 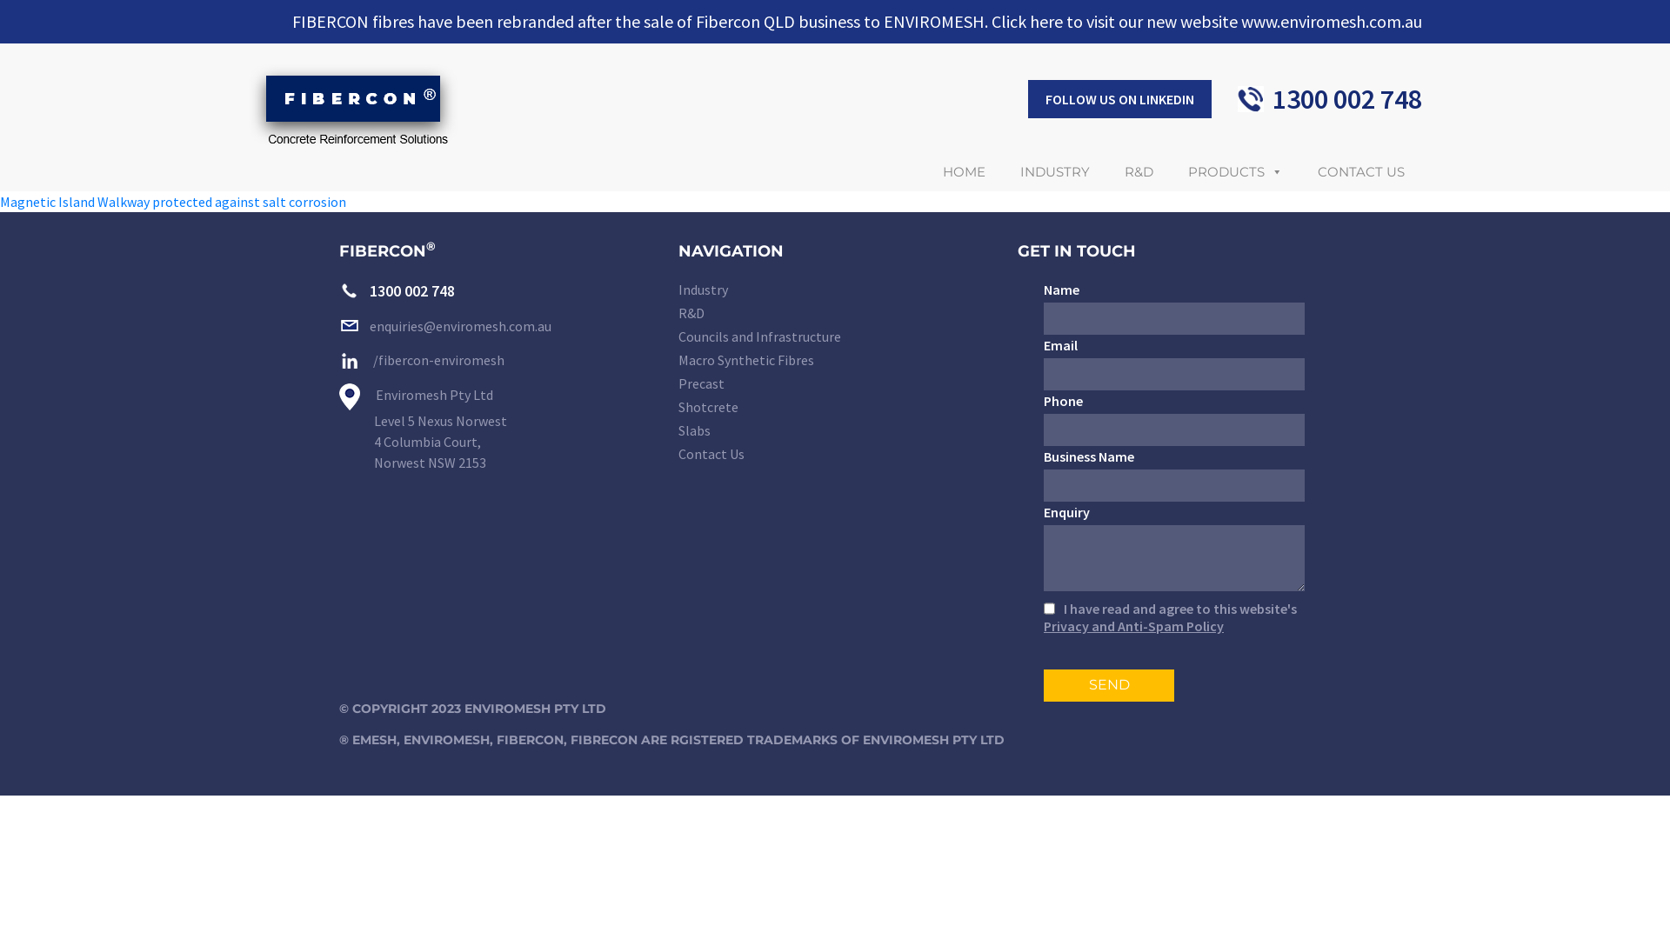 What do you see at coordinates (835, 409) in the screenshot?
I see `Shotcrete` at bounding box center [835, 409].